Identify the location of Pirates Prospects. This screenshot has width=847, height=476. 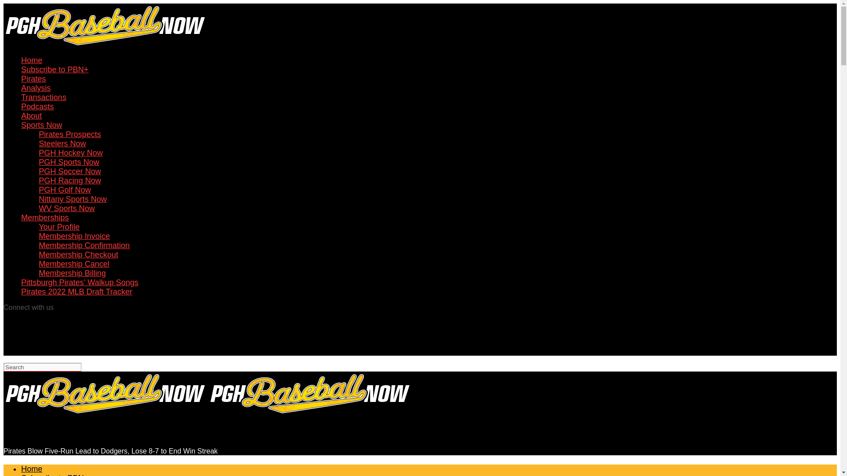
(70, 134).